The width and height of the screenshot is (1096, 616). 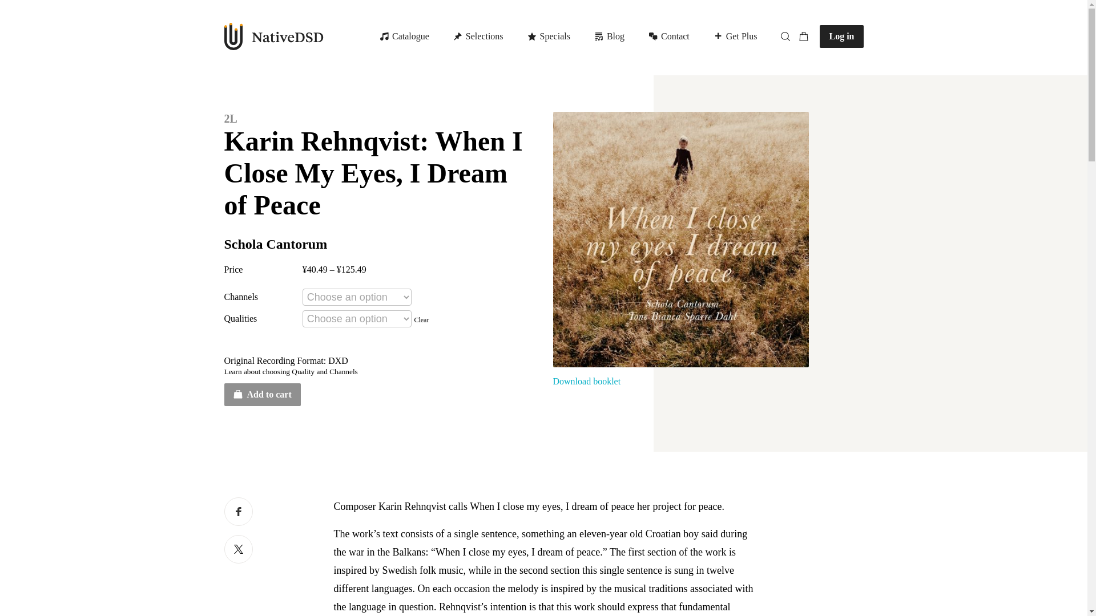 I want to click on NativeDSD, so click(x=587, y=37).